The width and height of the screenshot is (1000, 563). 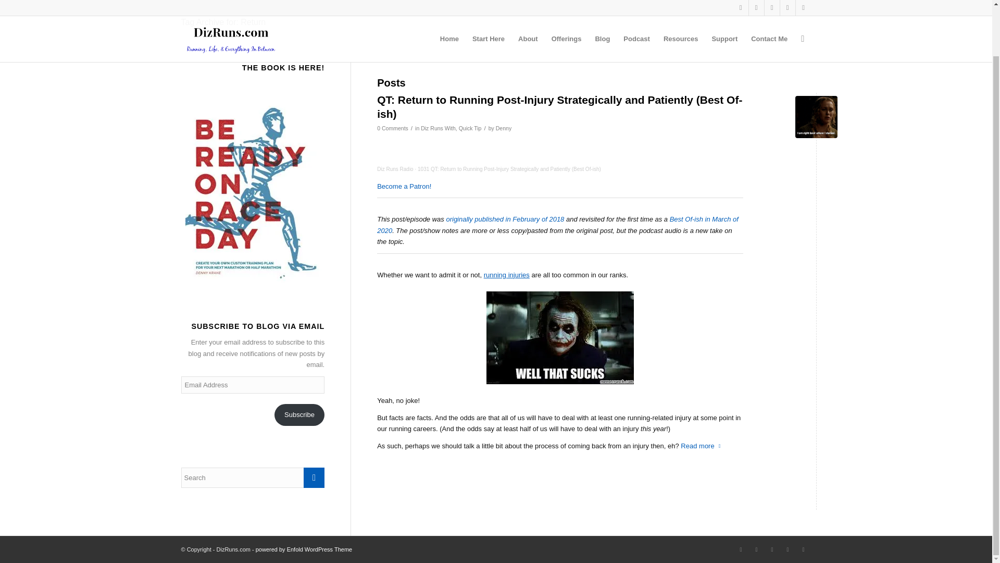 What do you see at coordinates (741, 549) in the screenshot?
I see `Twitter` at bounding box center [741, 549].